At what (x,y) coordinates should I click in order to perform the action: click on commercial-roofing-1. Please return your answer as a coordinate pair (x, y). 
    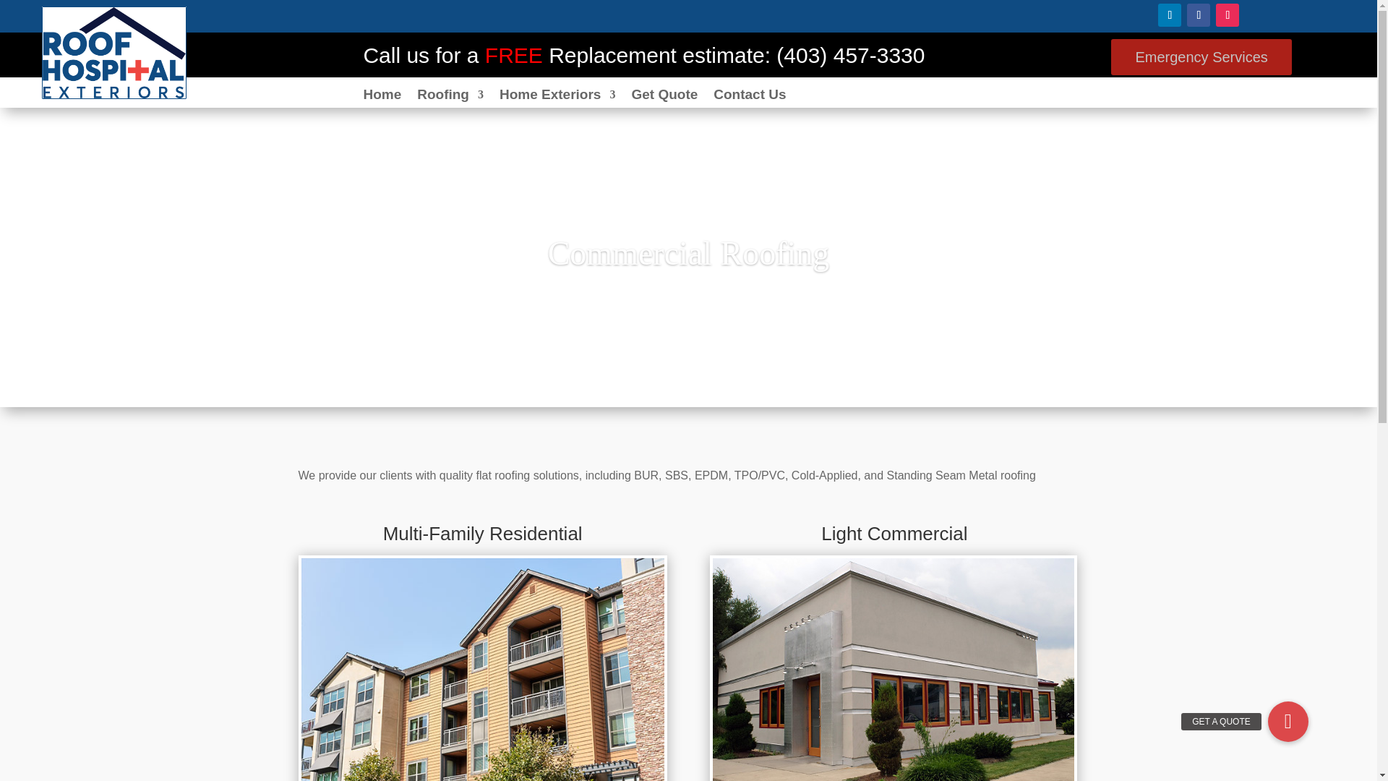
    Looking at the image, I should click on (894, 670).